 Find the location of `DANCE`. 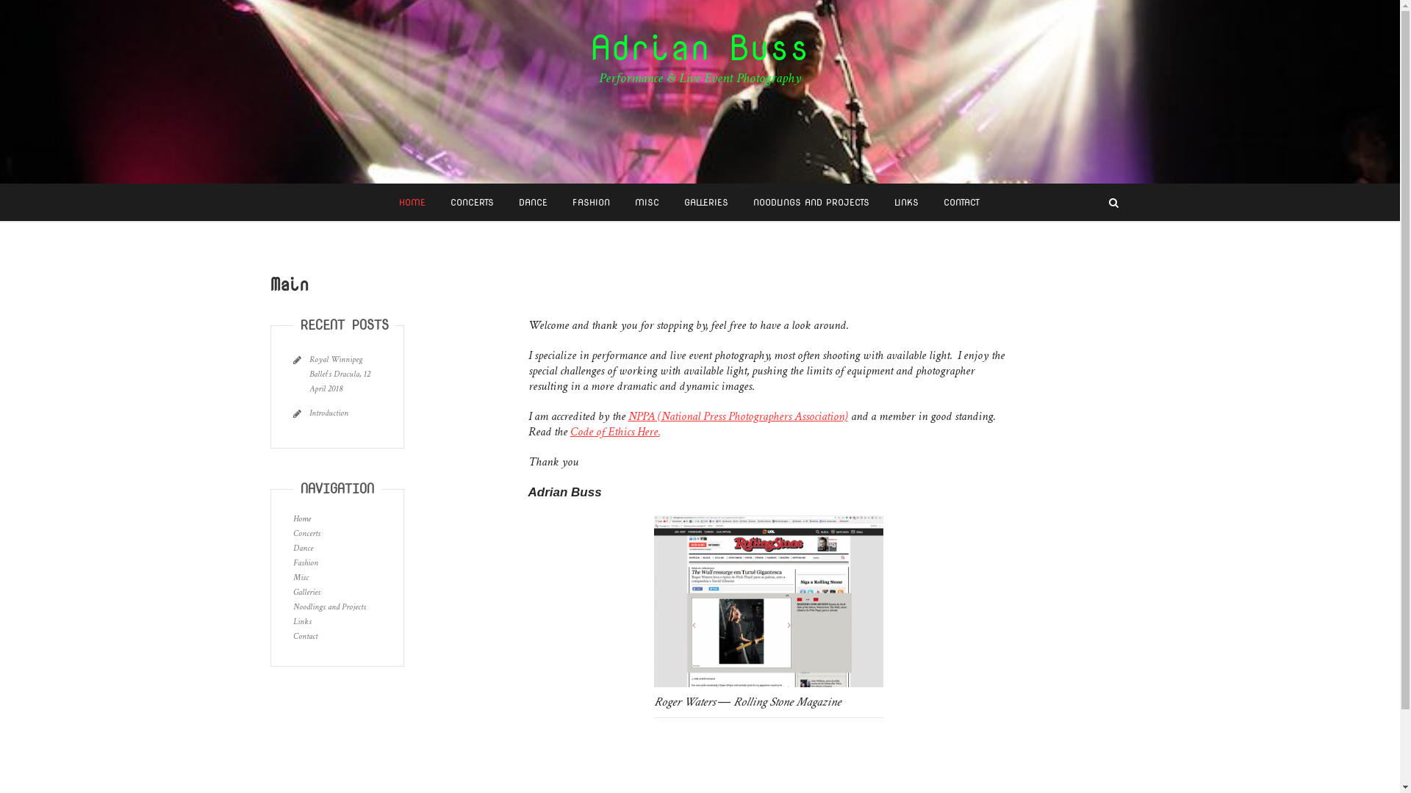

DANCE is located at coordinates (532, 203).